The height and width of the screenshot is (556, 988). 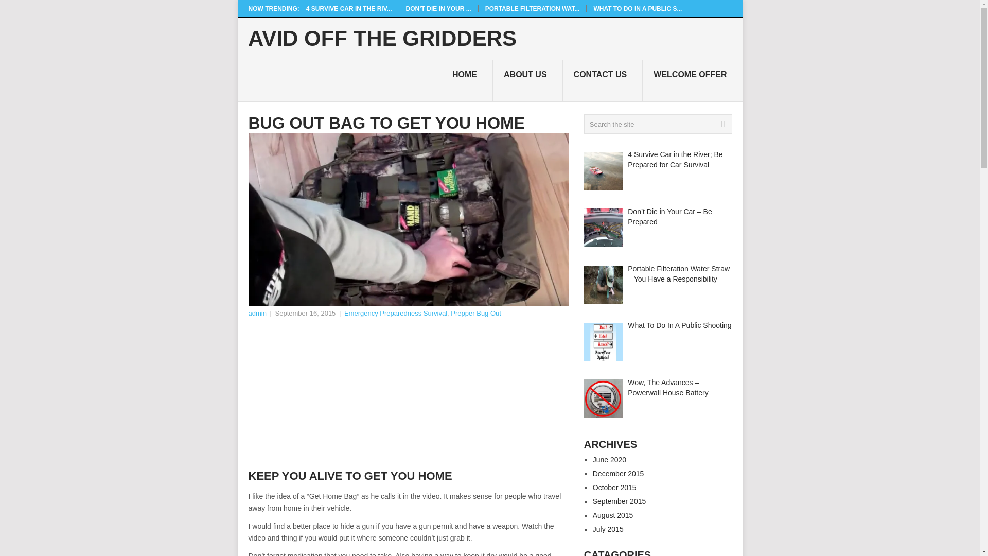 I want to click on PORTABLE FILTERATION WAT..., so click(x=532, y=8).